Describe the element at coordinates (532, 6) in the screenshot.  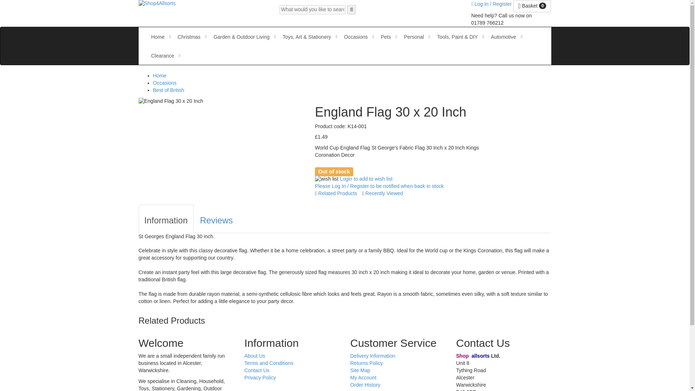
I see `Basket 0` at that location.